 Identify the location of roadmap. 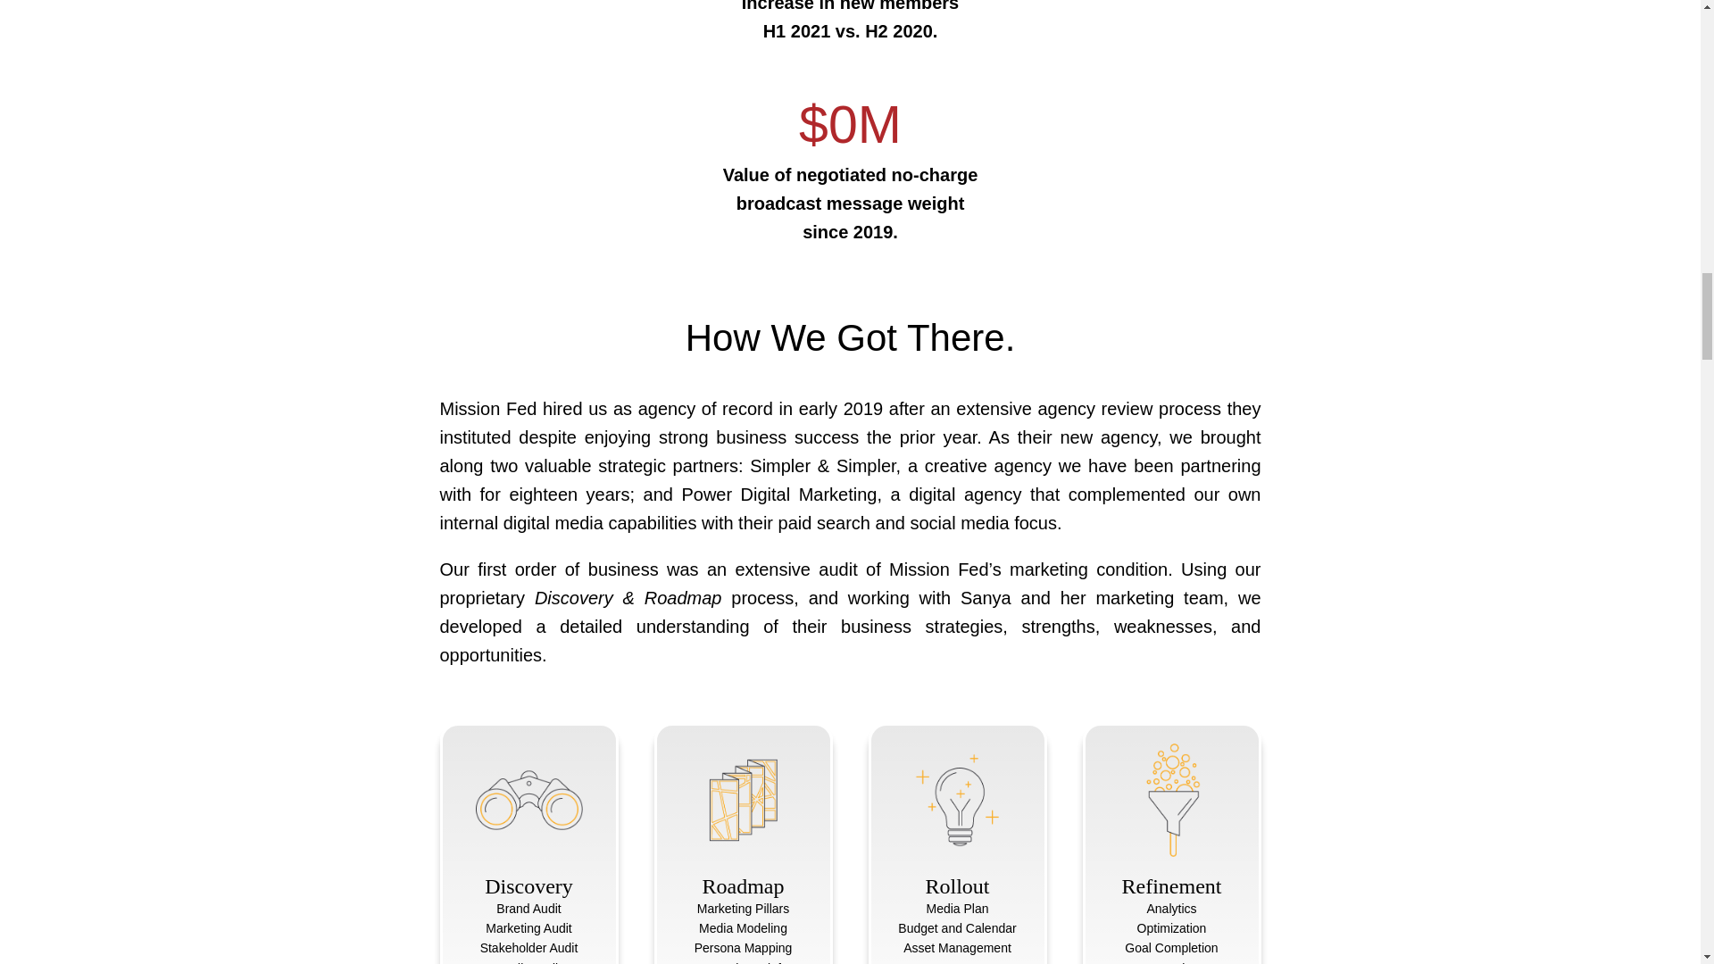
(743, 800).